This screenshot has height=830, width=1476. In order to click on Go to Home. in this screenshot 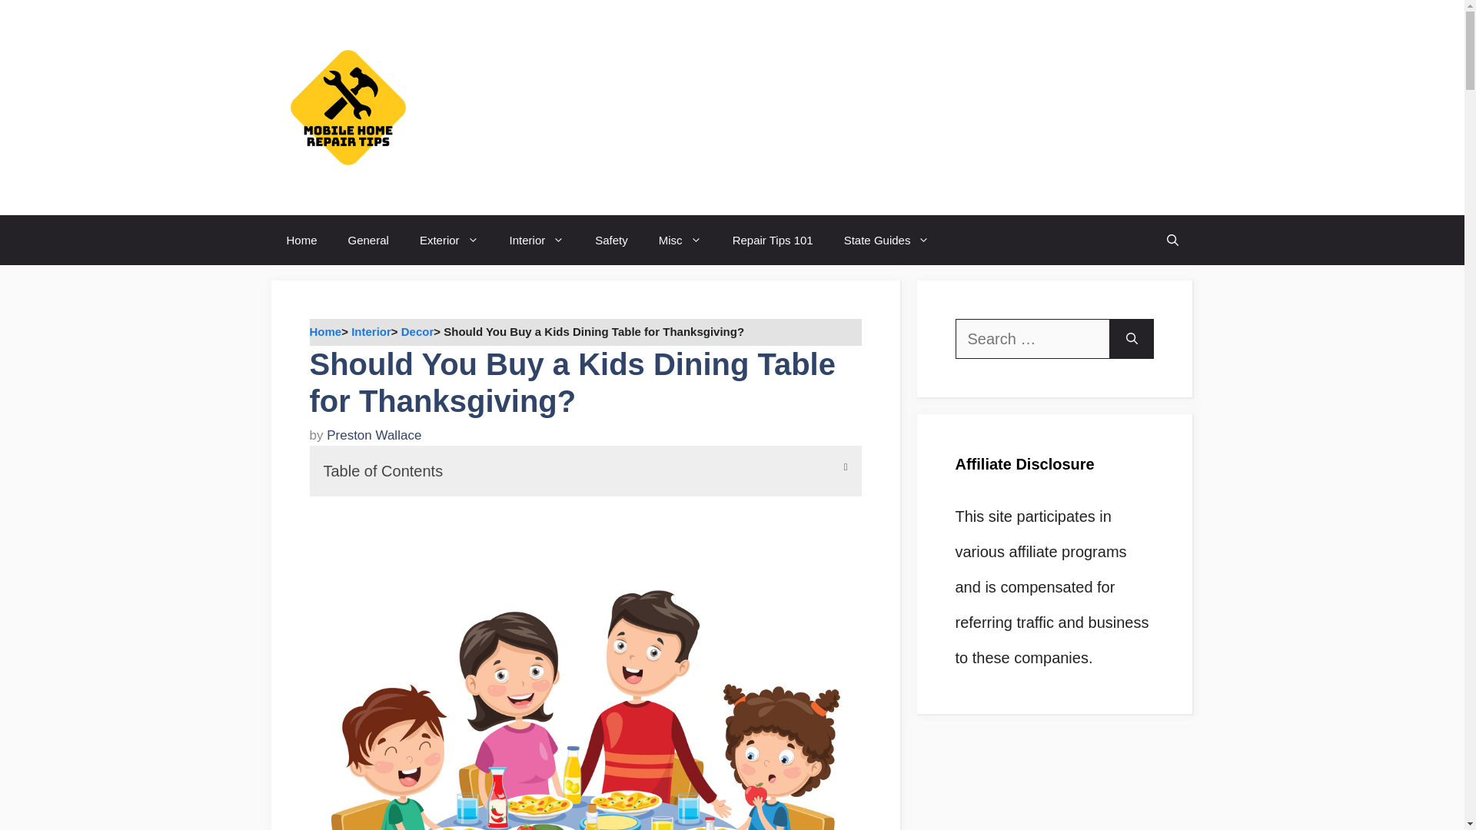, I will do `click(324, 331)`.